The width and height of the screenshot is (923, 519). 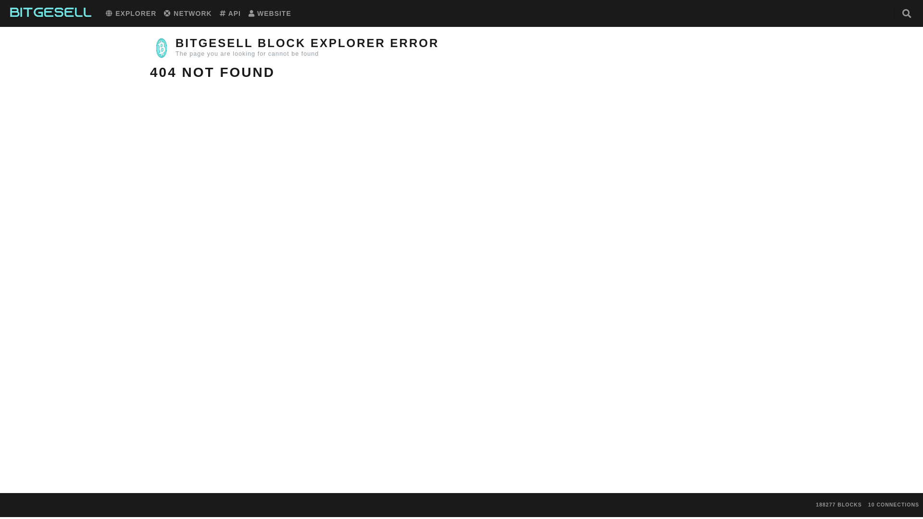 I want to click on Bitgesell Home, so click(x=51, y=13).